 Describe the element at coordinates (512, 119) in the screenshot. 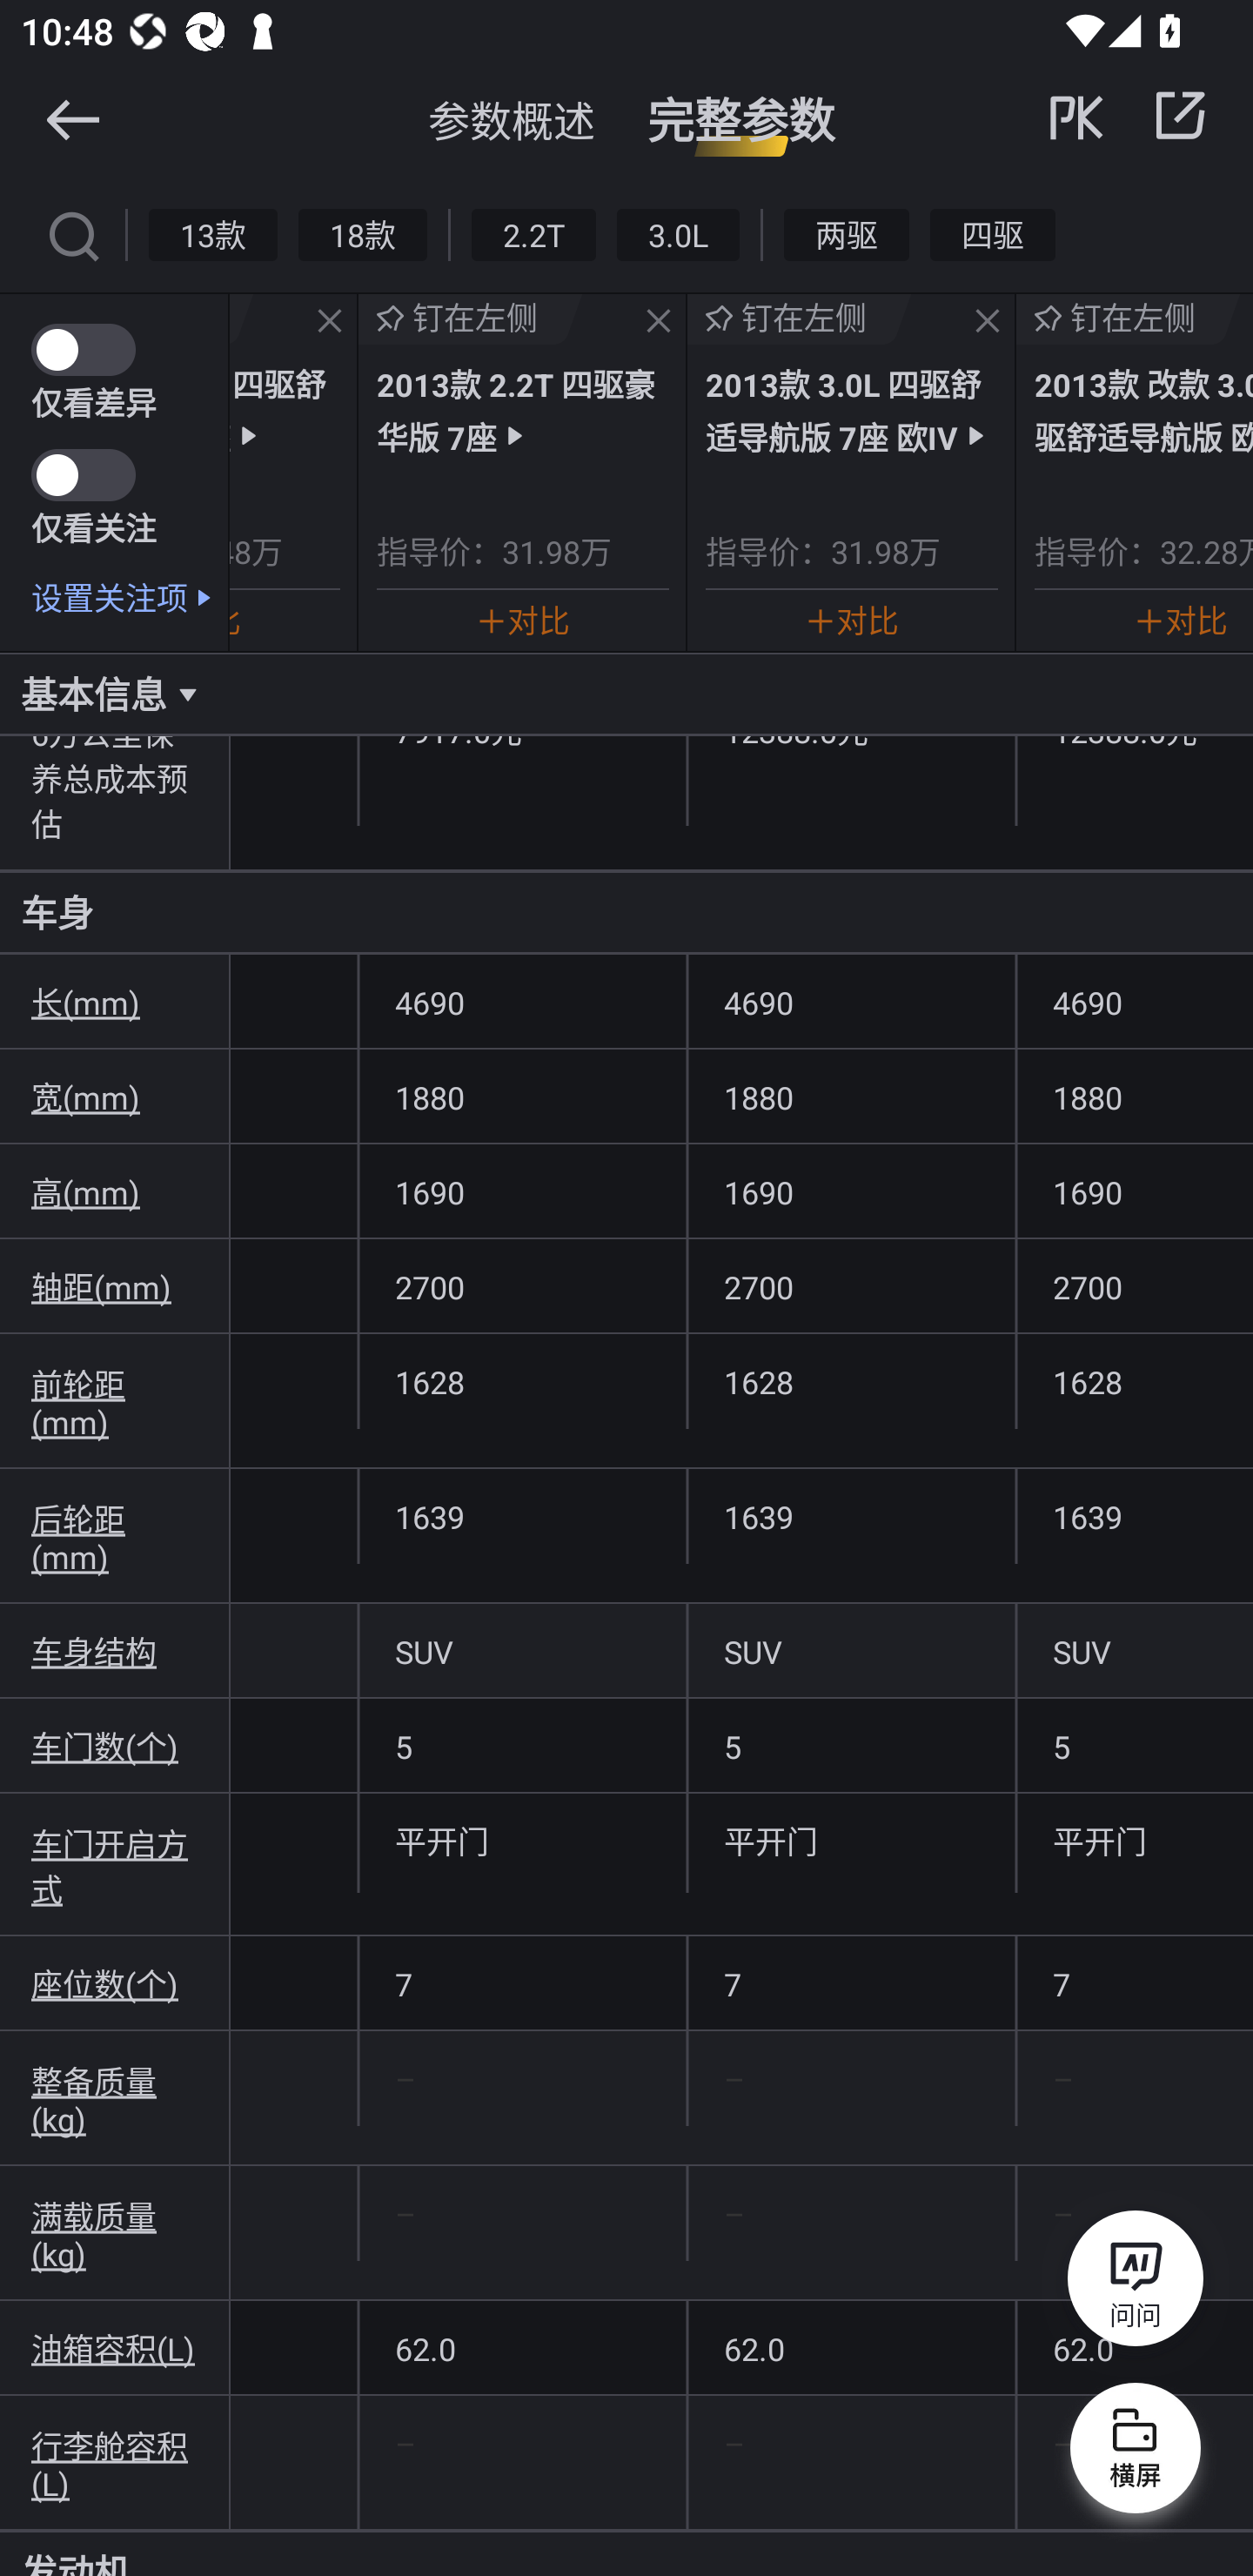

I see `参数概述` at that location.